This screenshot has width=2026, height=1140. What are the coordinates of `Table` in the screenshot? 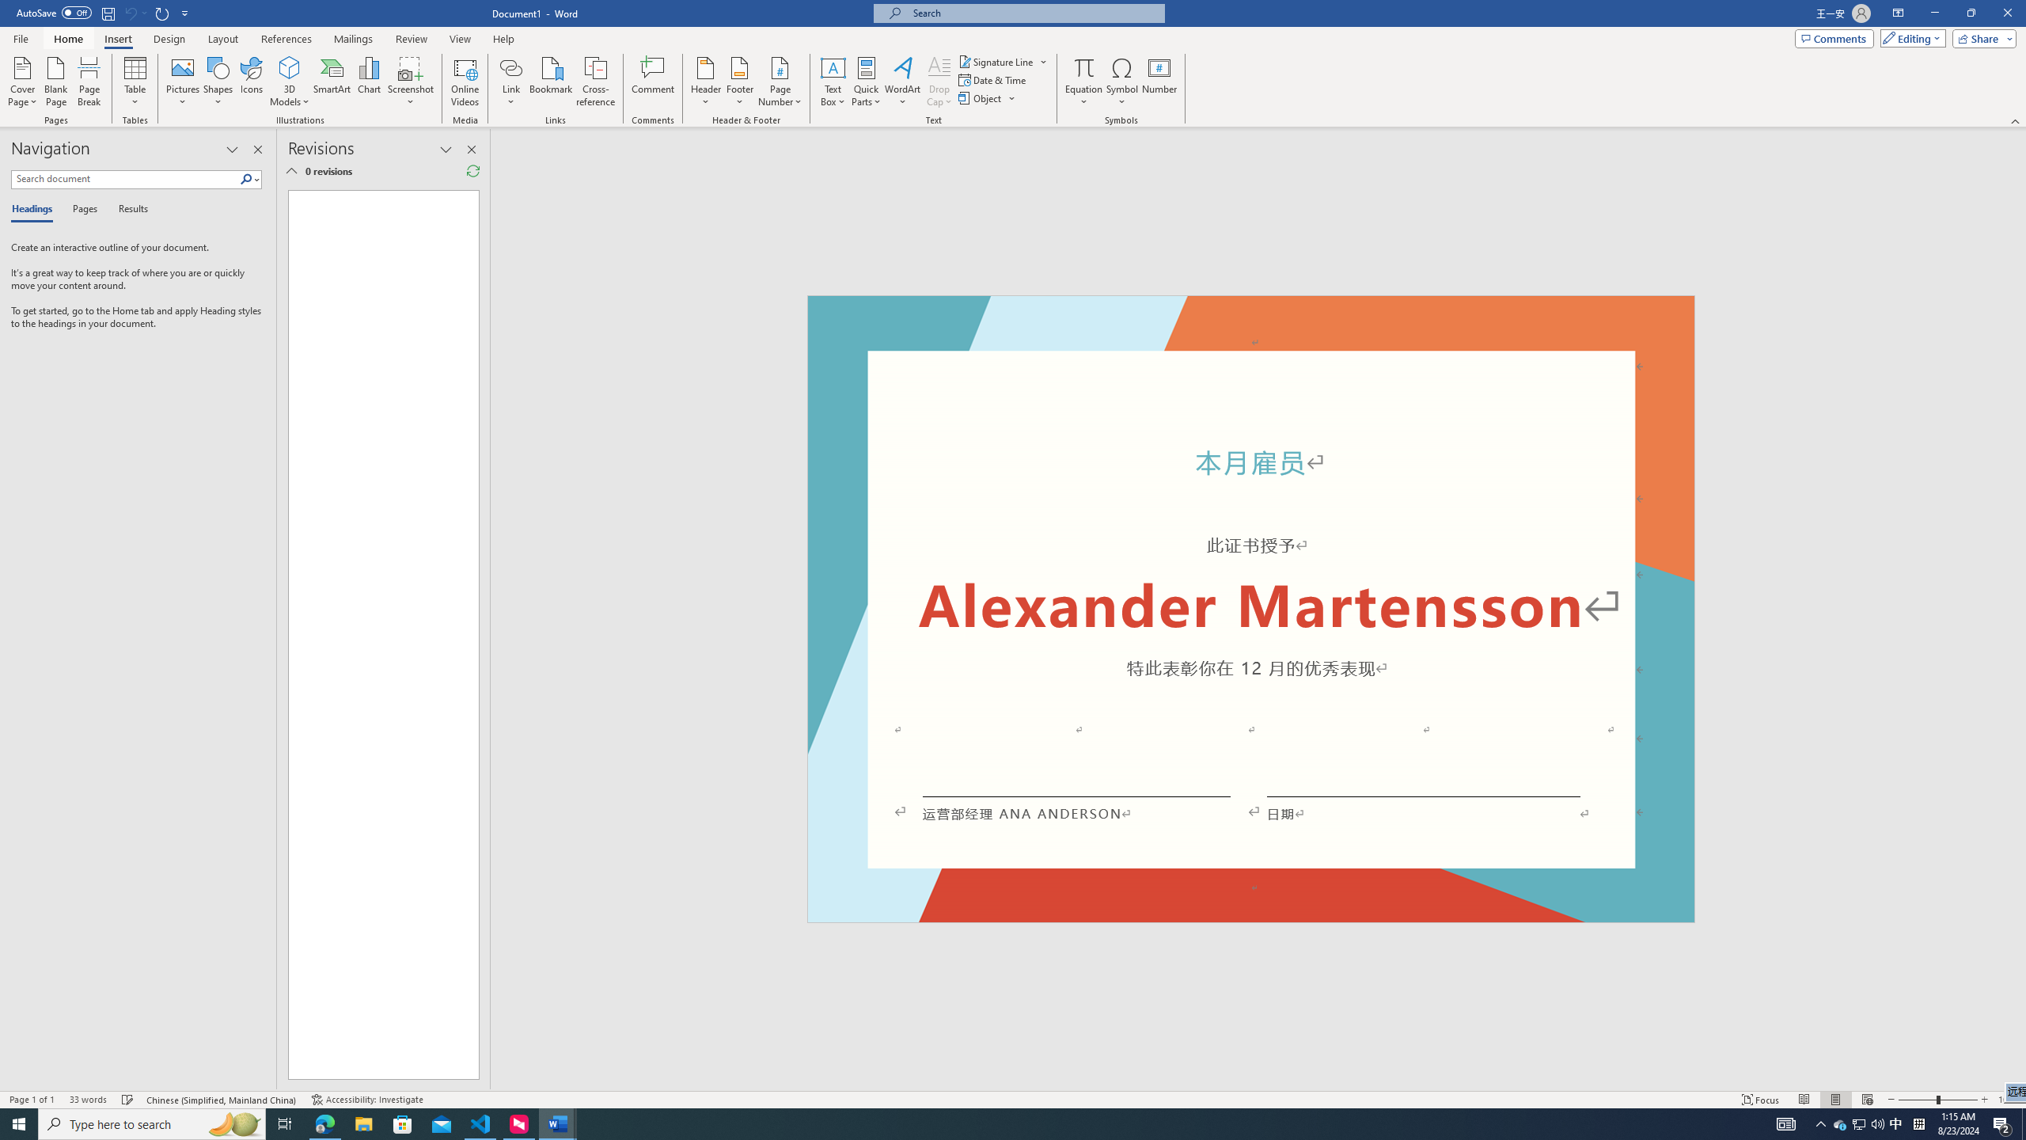 It's located at (136, 82).